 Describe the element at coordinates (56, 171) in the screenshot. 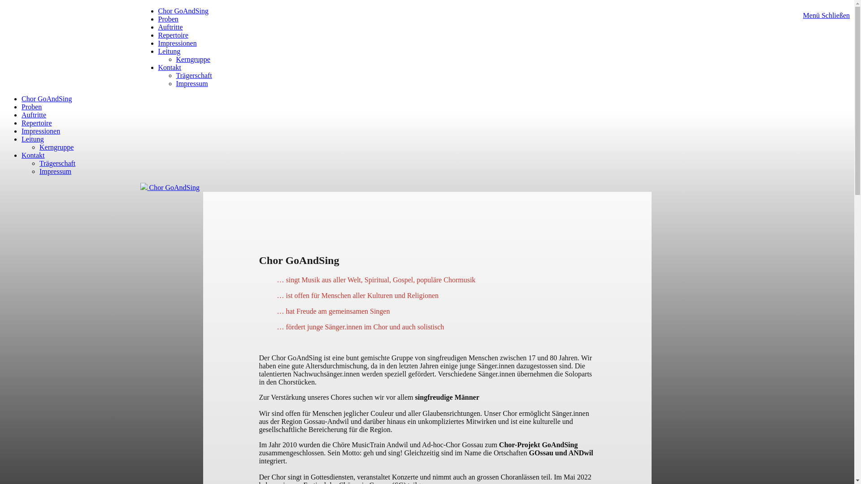

I see `Impressum` at that location.